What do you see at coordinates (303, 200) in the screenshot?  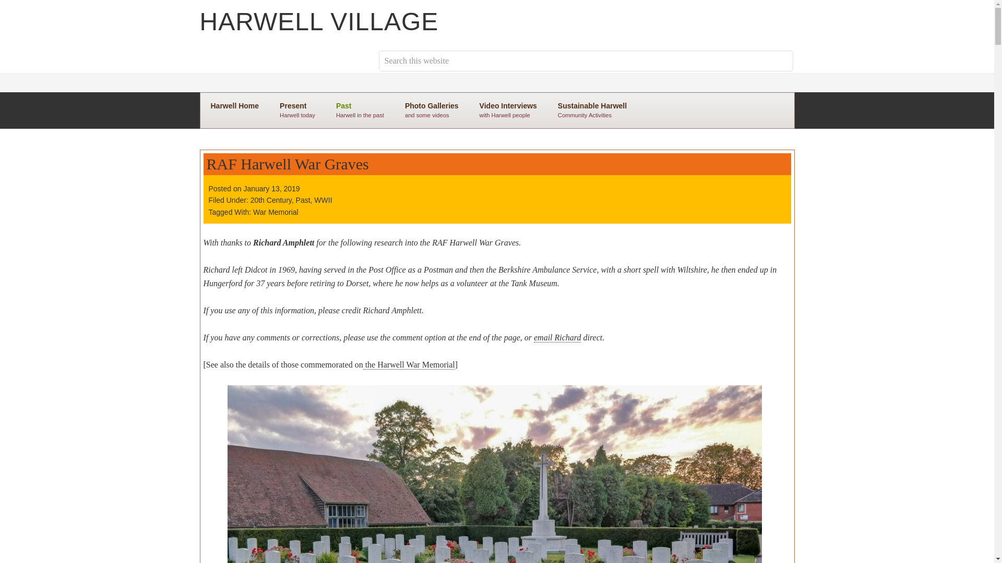 I see `Past` at bounding box center [303, 200].